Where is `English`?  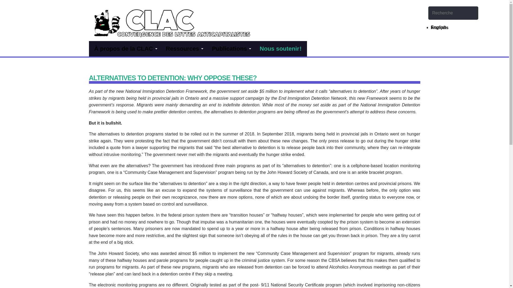 English is located at coordinates (438, 27).